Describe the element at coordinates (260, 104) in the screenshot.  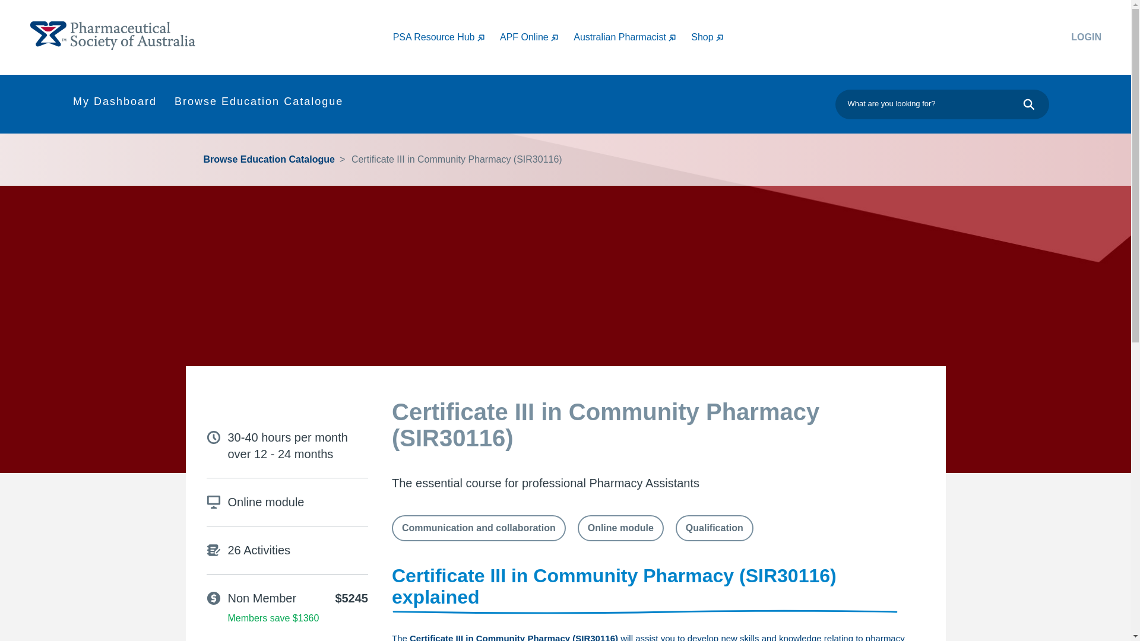
I see `Browse Education Catalogue` at that location.